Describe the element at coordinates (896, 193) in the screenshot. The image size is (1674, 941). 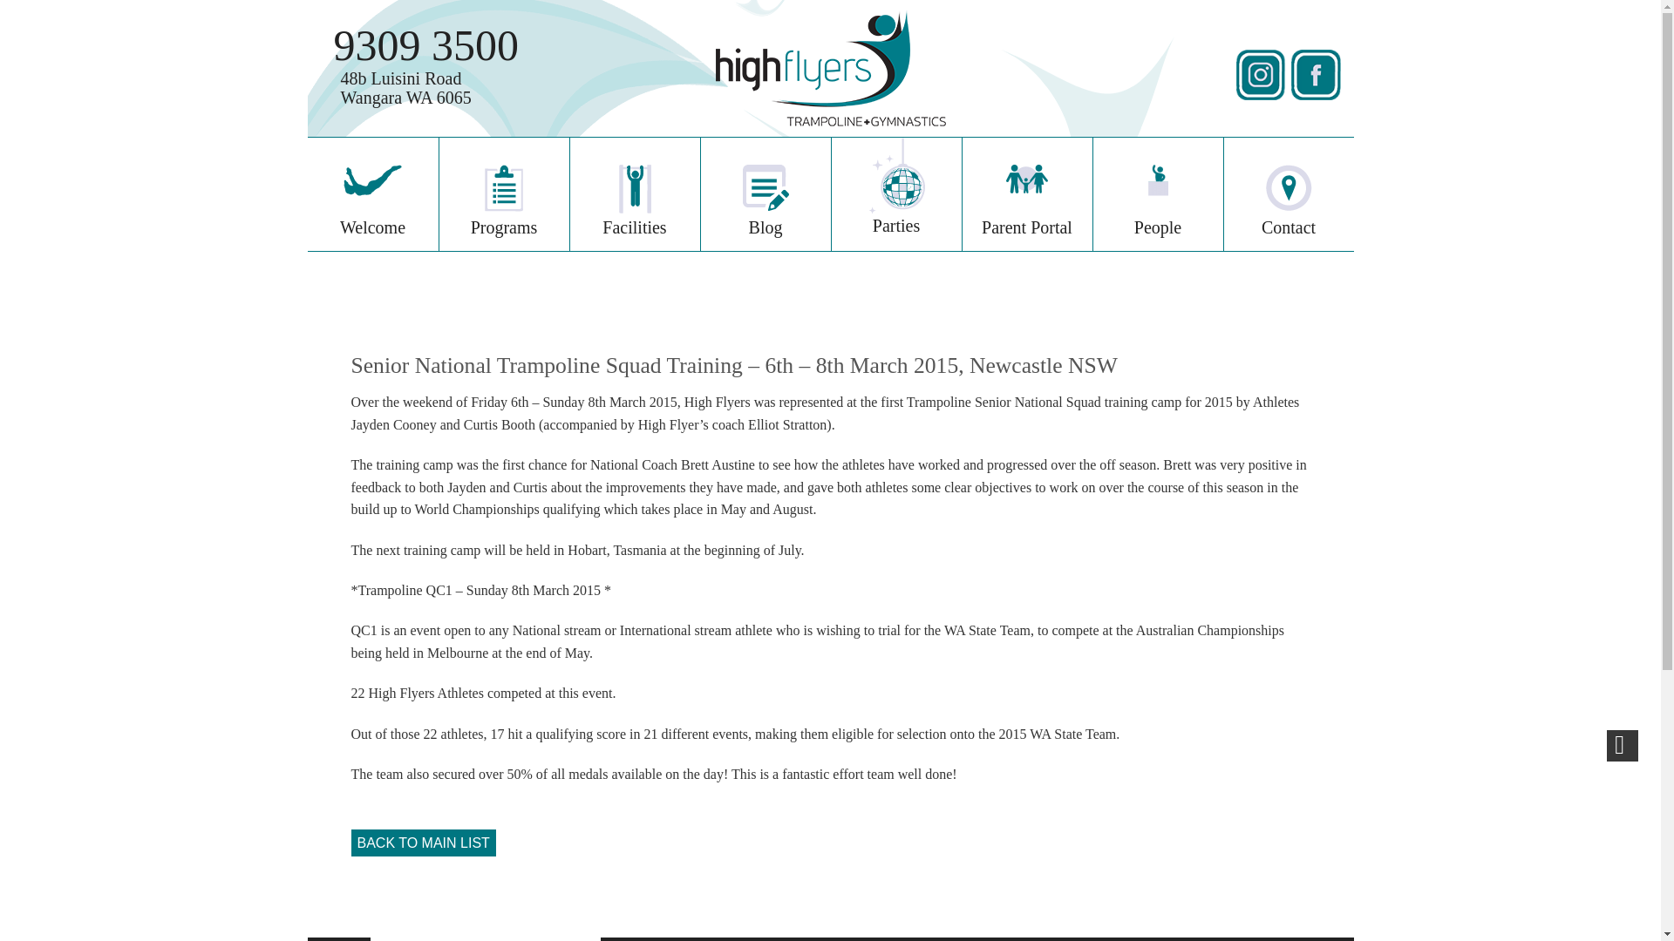
I see `Facilities` at that location.